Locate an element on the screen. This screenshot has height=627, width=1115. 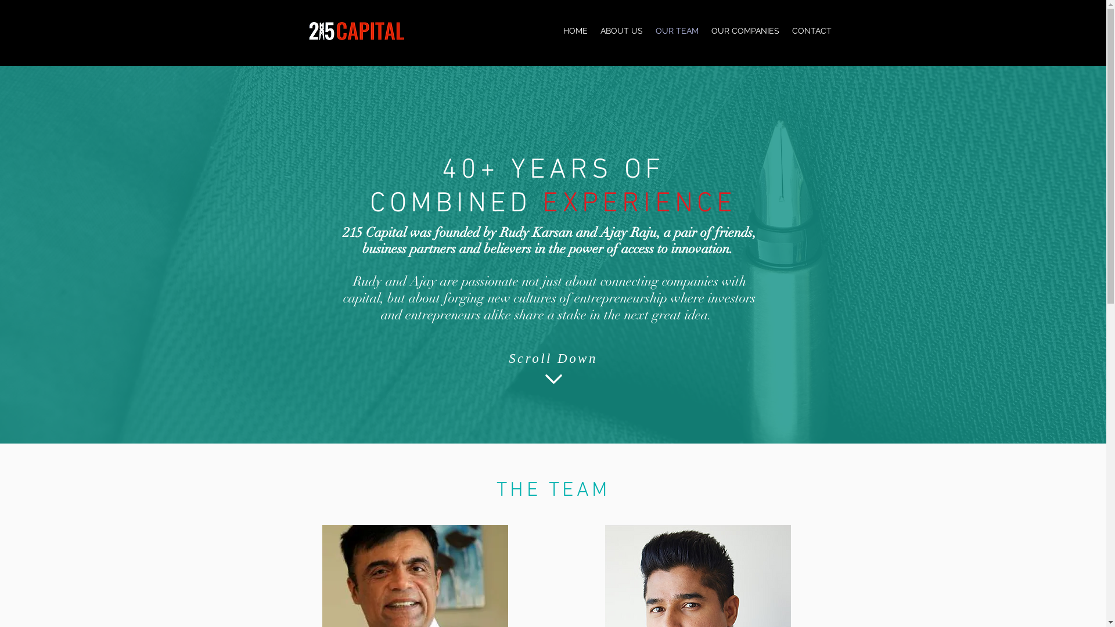
CONTACT is located at coordinates (811, 31).